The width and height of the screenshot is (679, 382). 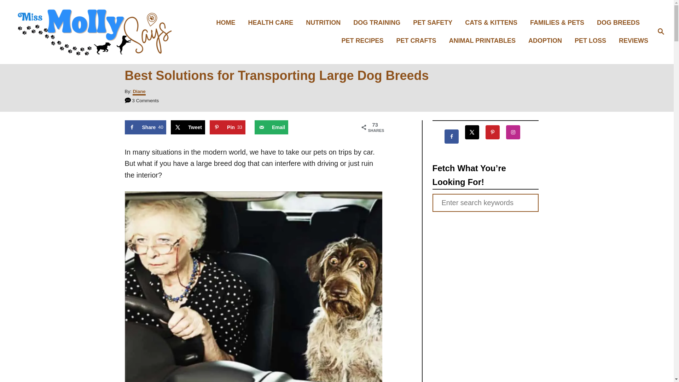 What do you see at coordinates (620, 23) in the screenshot?
I see `DOG BREEDS` at bounding box center [620, 23].